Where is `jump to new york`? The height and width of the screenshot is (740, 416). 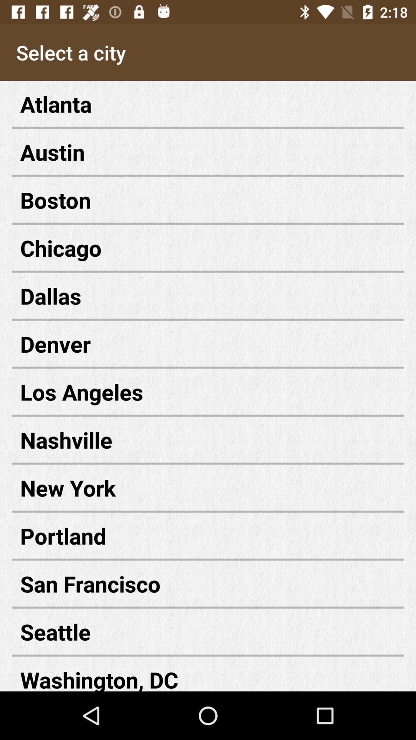 jump to new york is located at coordinates (208, 488).